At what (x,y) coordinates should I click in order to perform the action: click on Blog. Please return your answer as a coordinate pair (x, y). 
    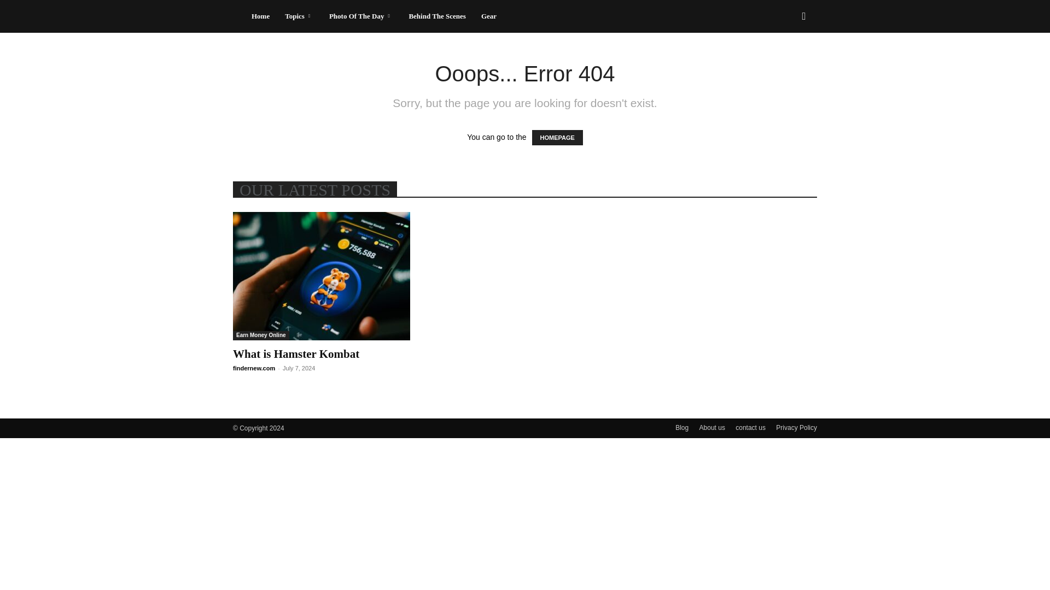
    Looking at the image, I should click on (681, 427).